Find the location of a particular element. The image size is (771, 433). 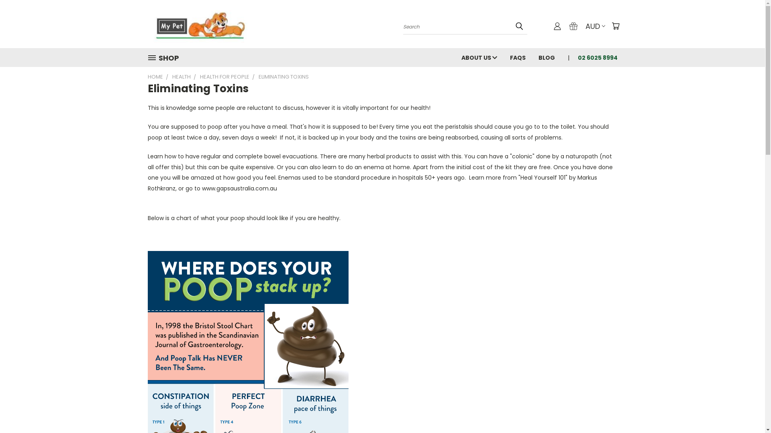

BLOG is located at coordinates (546, 57).